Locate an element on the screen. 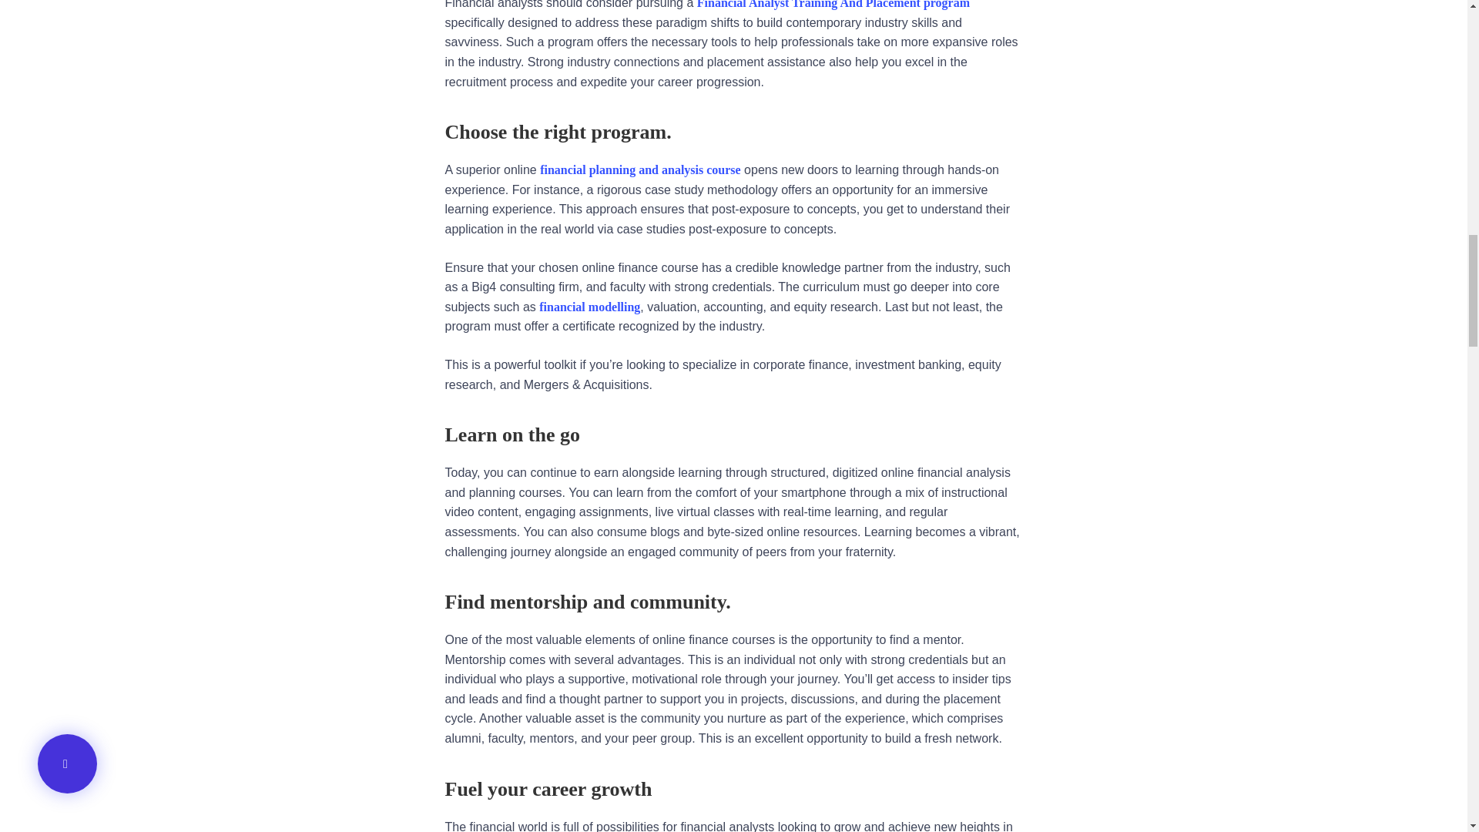  financial planning and analysis course is located at coordinates (639, 169).